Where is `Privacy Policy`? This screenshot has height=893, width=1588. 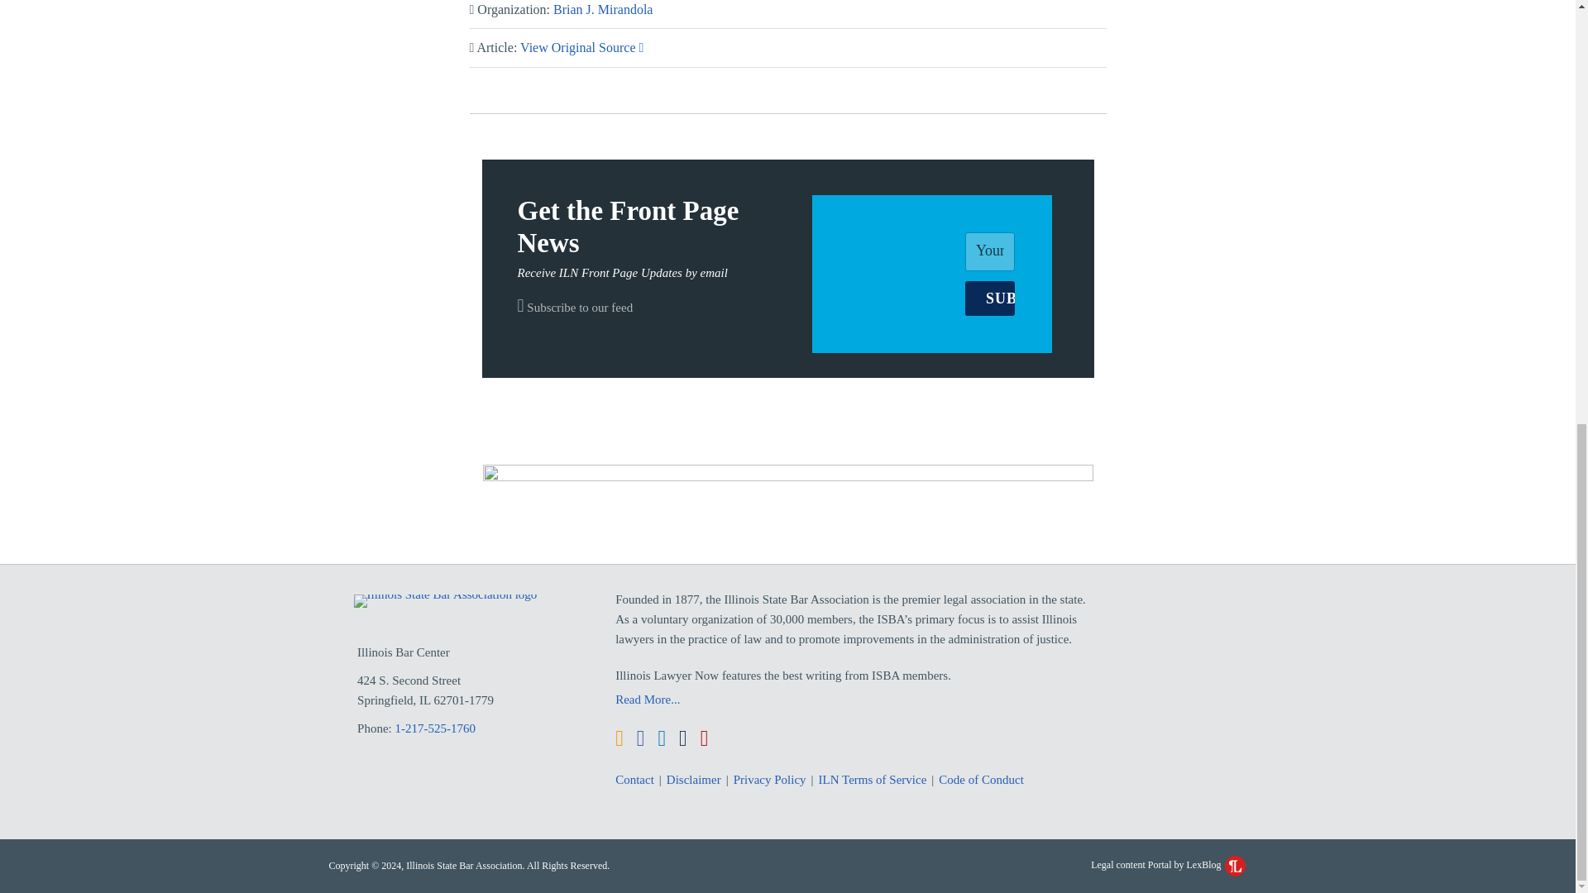
Privacy Policy is located at coordinates (770, 779).